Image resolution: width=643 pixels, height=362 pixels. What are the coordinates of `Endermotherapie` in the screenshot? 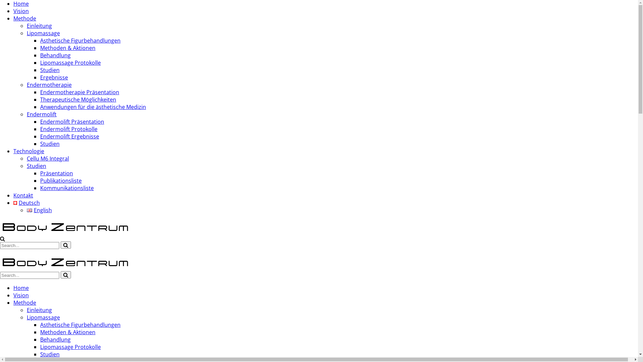 It's located at (49, 85).